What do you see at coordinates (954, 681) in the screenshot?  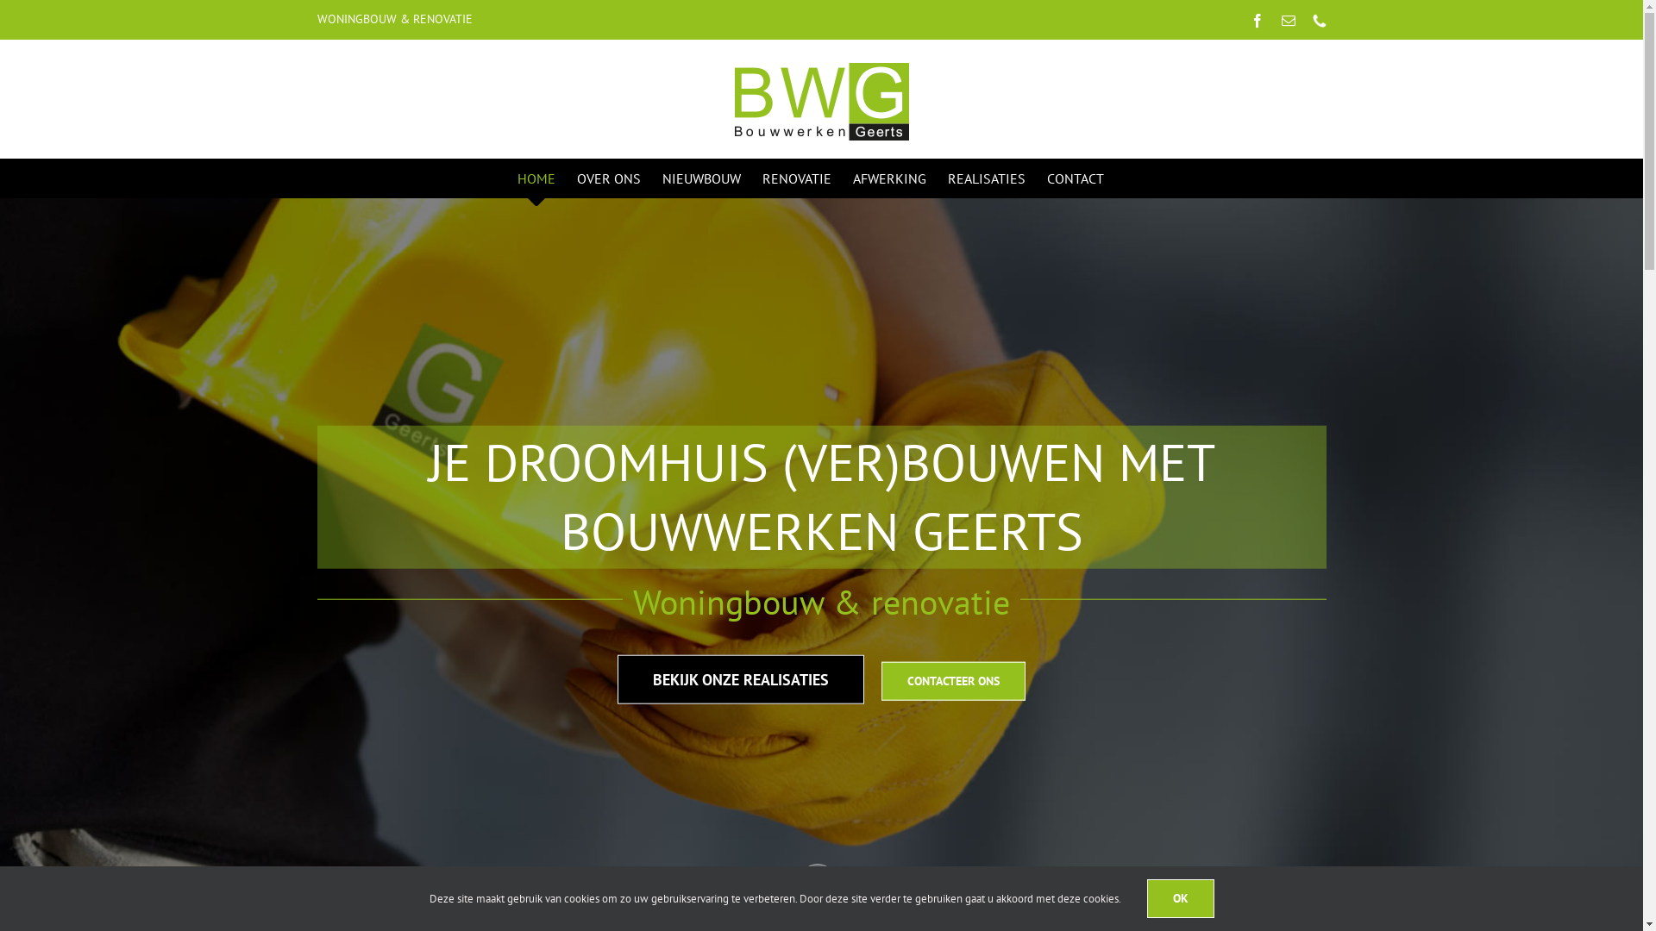 I see `CONTACTEER ONS` at bounding box center [954, 681].